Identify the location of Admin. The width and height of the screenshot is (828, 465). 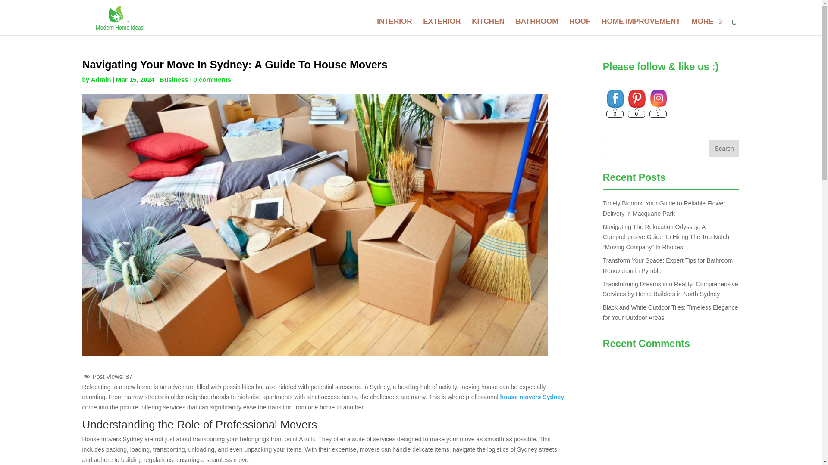
(101, 79).